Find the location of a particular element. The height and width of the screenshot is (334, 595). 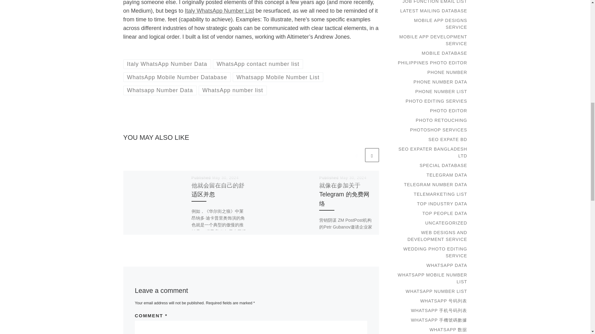

Next related articles is located at coordinates (372, 155).